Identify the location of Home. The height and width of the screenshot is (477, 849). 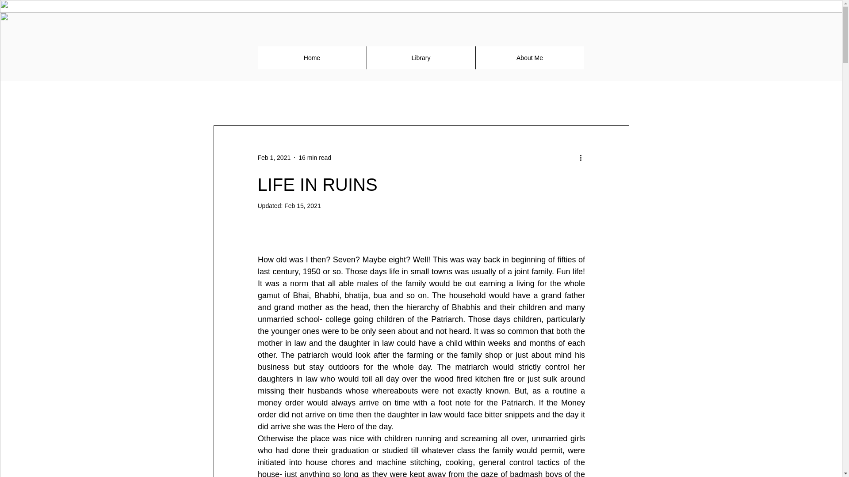
(311, 57).